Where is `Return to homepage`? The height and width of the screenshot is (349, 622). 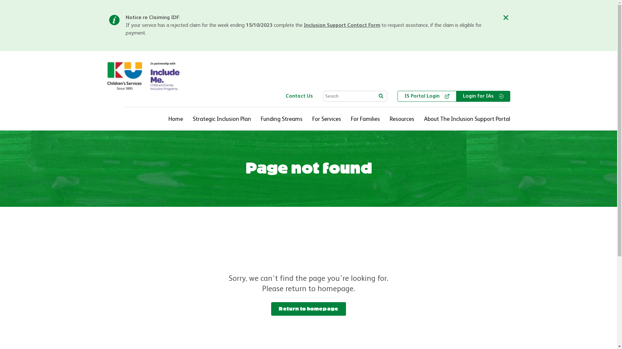
Return to homepage is located at coordinates (308, 309).